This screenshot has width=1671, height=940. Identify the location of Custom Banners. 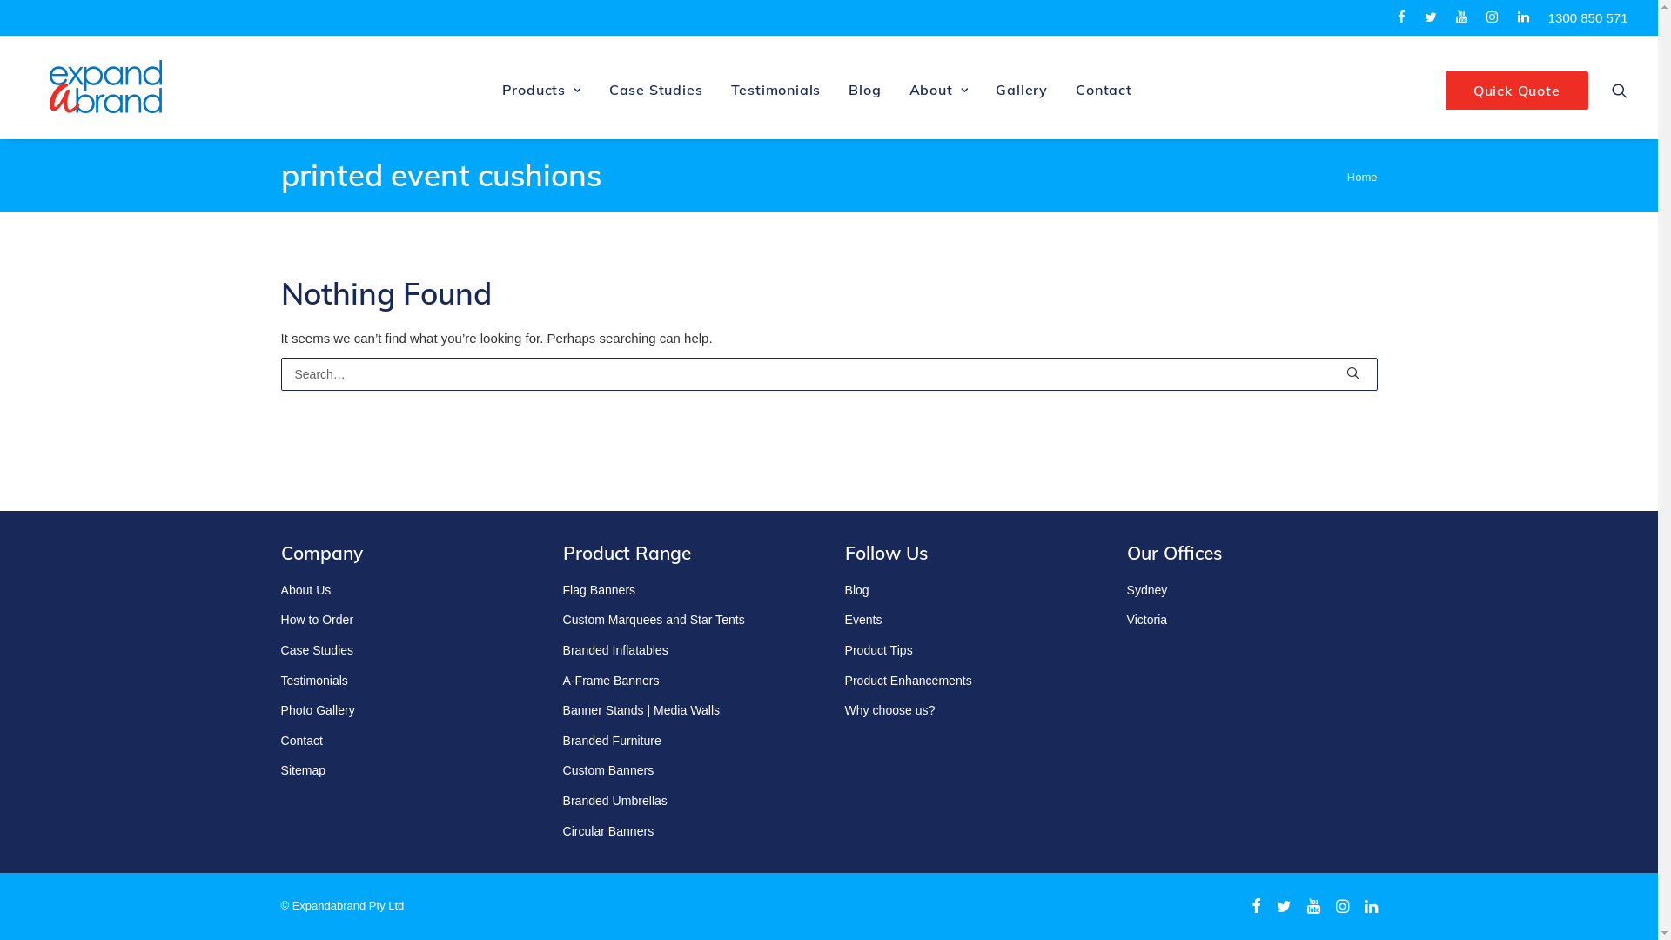
(607, 770).